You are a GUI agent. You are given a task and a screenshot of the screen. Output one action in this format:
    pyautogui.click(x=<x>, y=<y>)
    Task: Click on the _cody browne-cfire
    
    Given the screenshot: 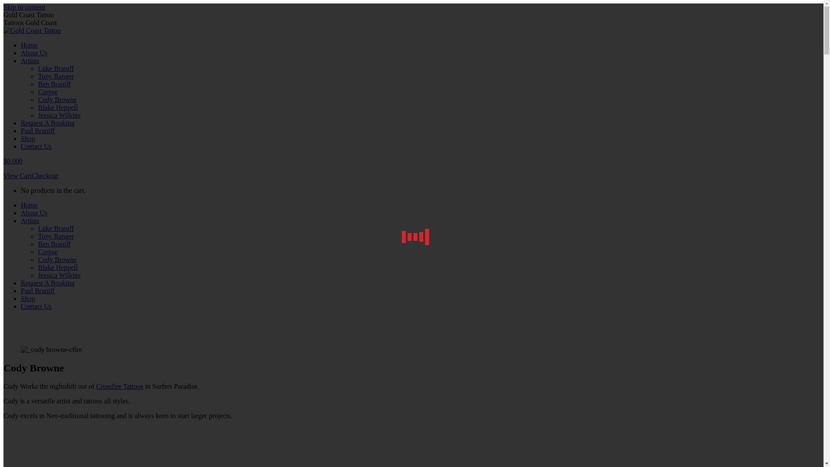 What is the action you would take?
    pyautogui.click(x=51, y=350)
    